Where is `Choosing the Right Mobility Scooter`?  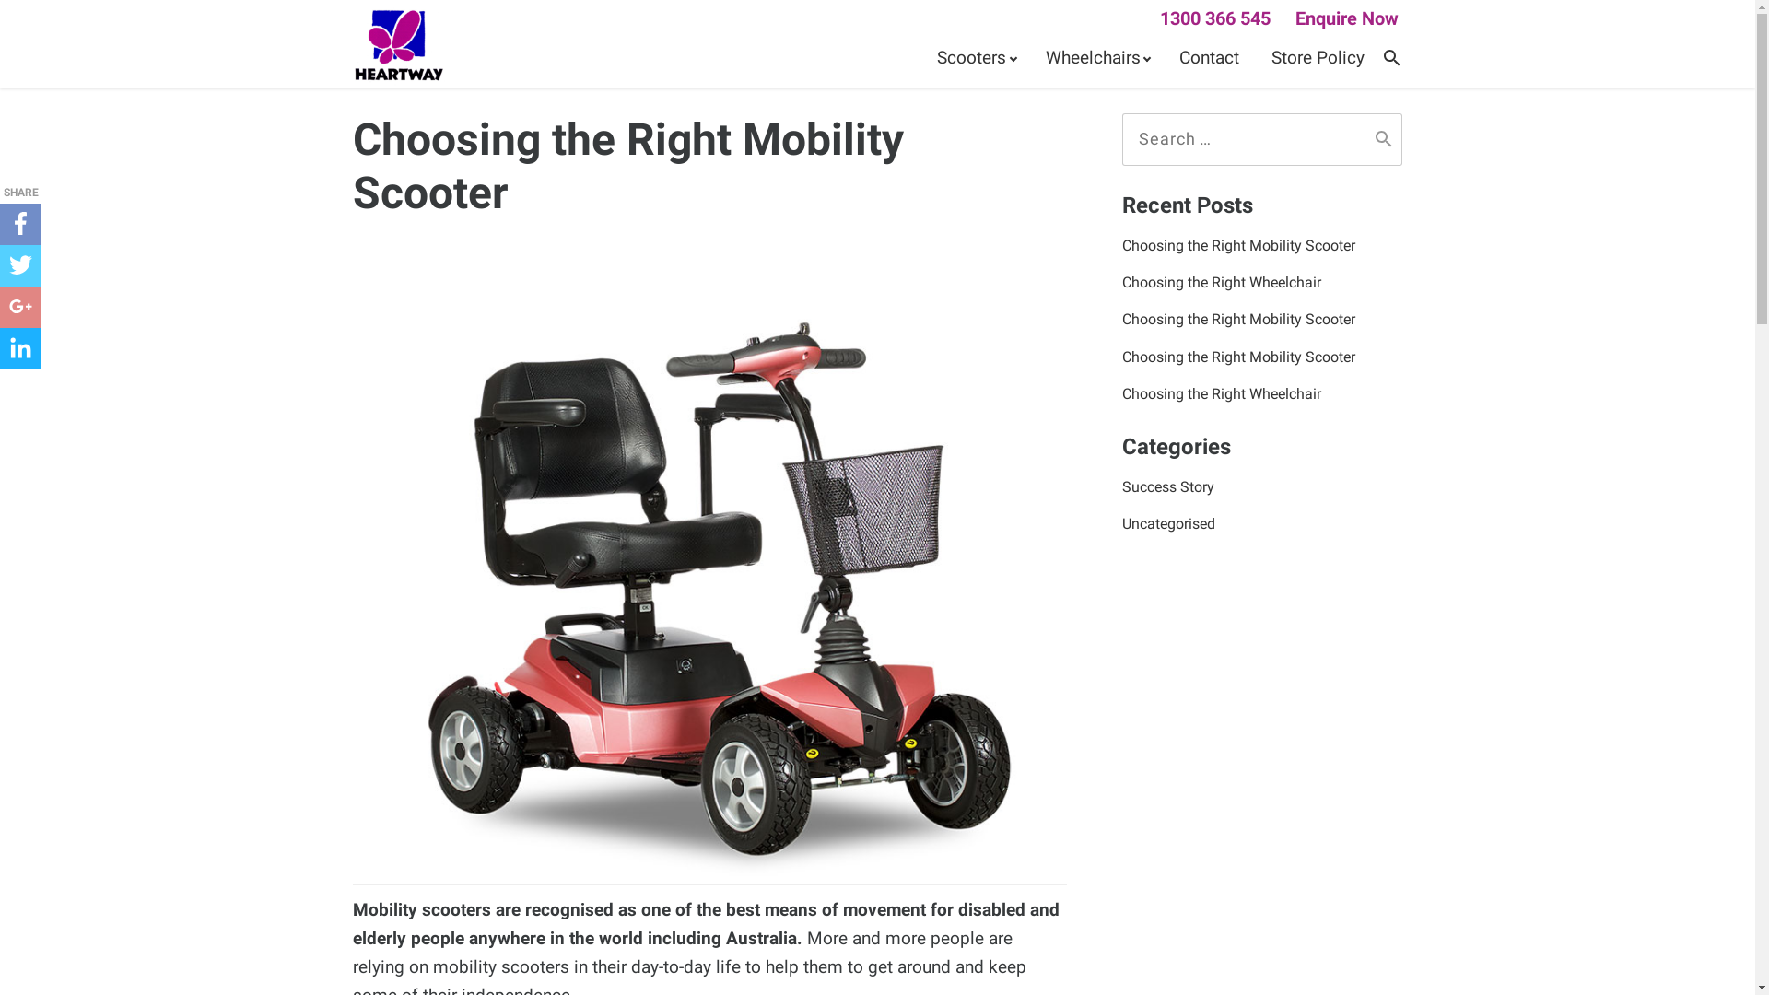 Choosing the Right Mobility Scooter is located at coordinates (1262, 357).